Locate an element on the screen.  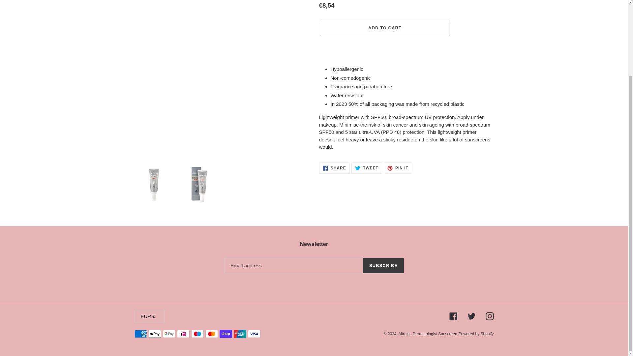
SUBSCRIBE is located at coordinates (384, 28).